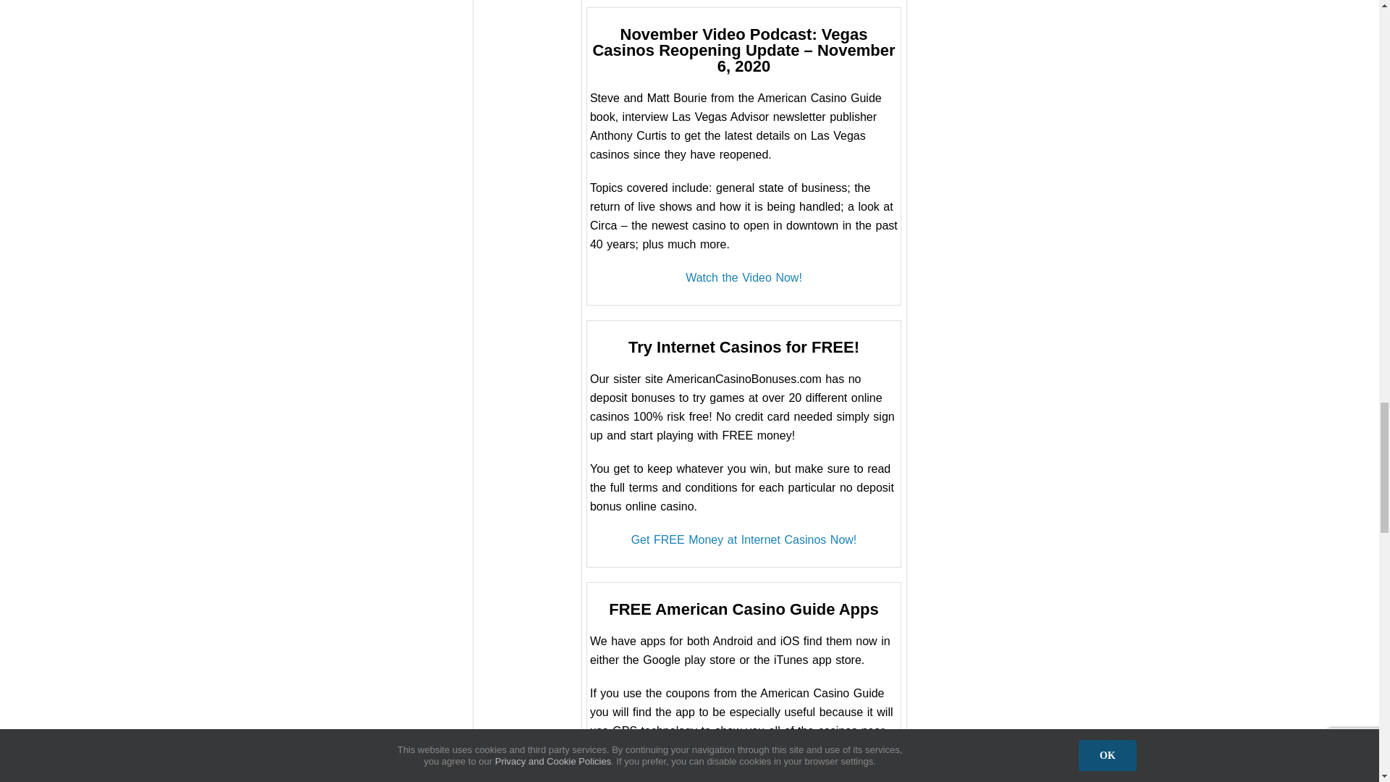  I want to click on 24 No Deposit Bonus Codes, so click(744, 539).